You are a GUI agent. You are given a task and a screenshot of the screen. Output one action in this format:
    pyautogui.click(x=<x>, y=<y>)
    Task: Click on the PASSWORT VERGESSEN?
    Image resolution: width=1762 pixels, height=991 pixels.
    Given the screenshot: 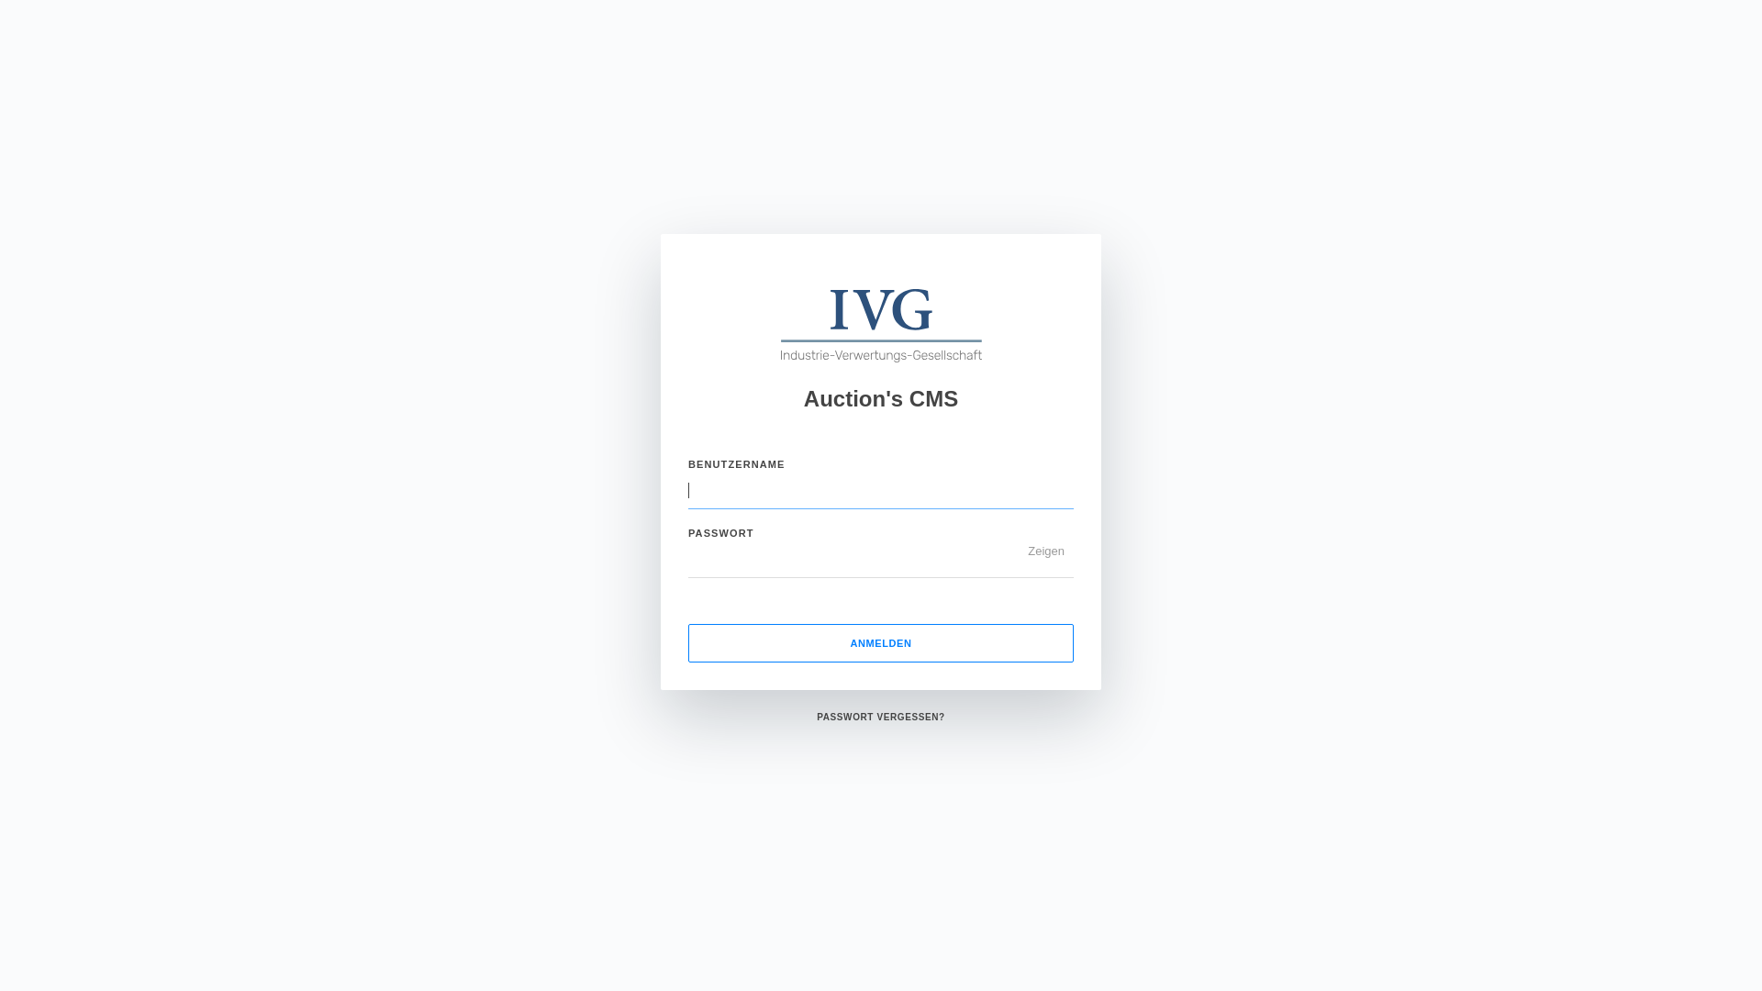 What is the action you would take?
    pyautogui.click(x=881, y=718)
    